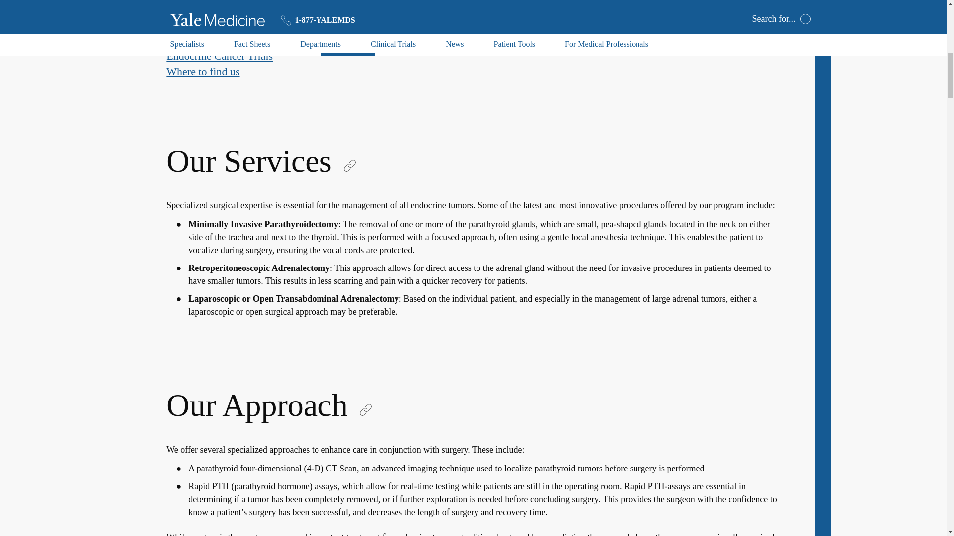  Describe the element at coordinates (179, 24) in the screenshot. I see `News` at that location.